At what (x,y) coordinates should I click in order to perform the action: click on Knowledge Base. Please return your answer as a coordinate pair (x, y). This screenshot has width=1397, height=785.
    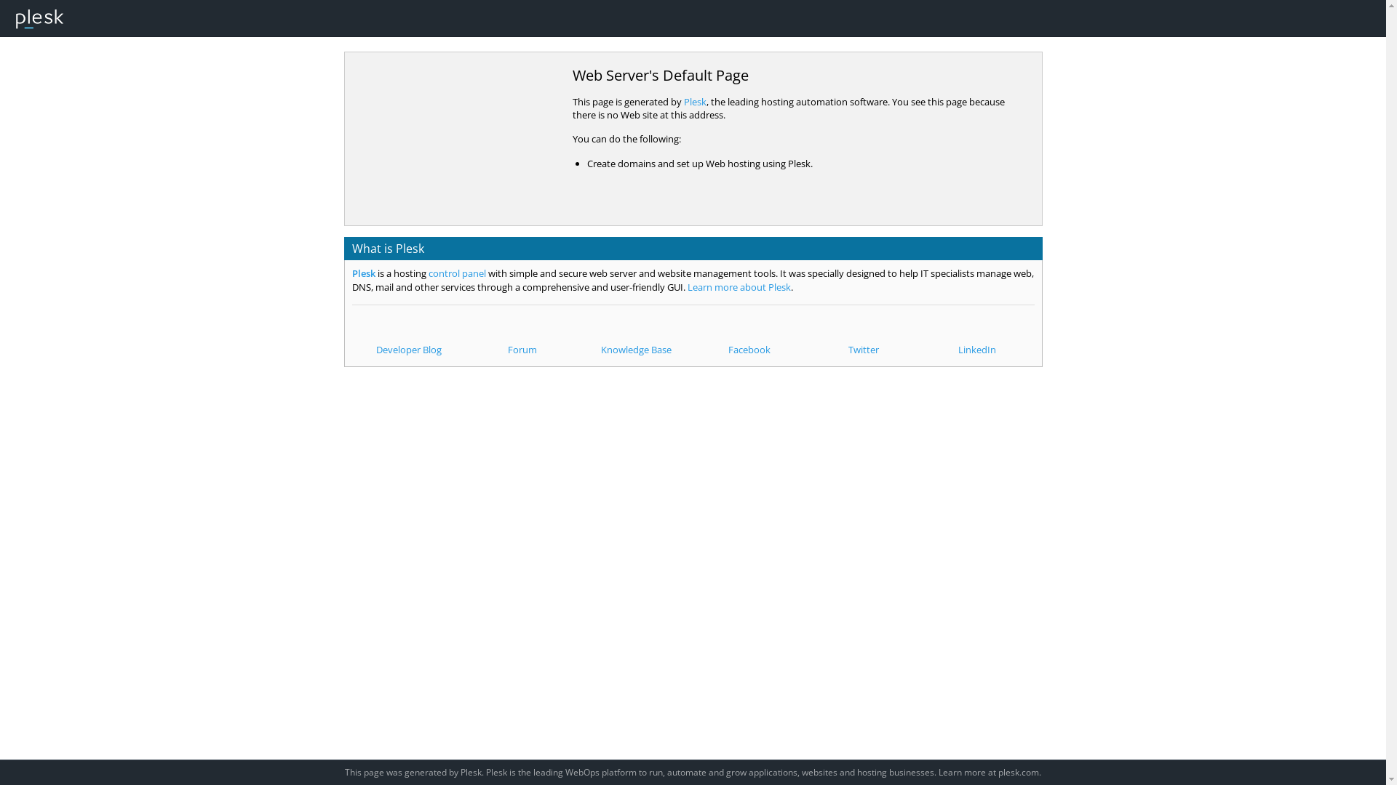
    Looking at the image, I should click on (636, 336).